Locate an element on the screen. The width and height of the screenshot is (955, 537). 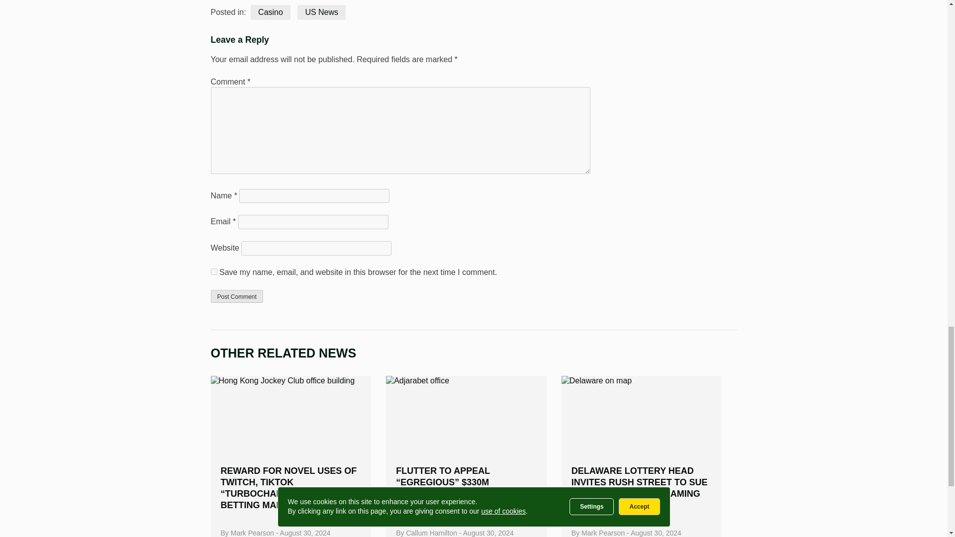
Post Comment is located at coordinates (237, 296).